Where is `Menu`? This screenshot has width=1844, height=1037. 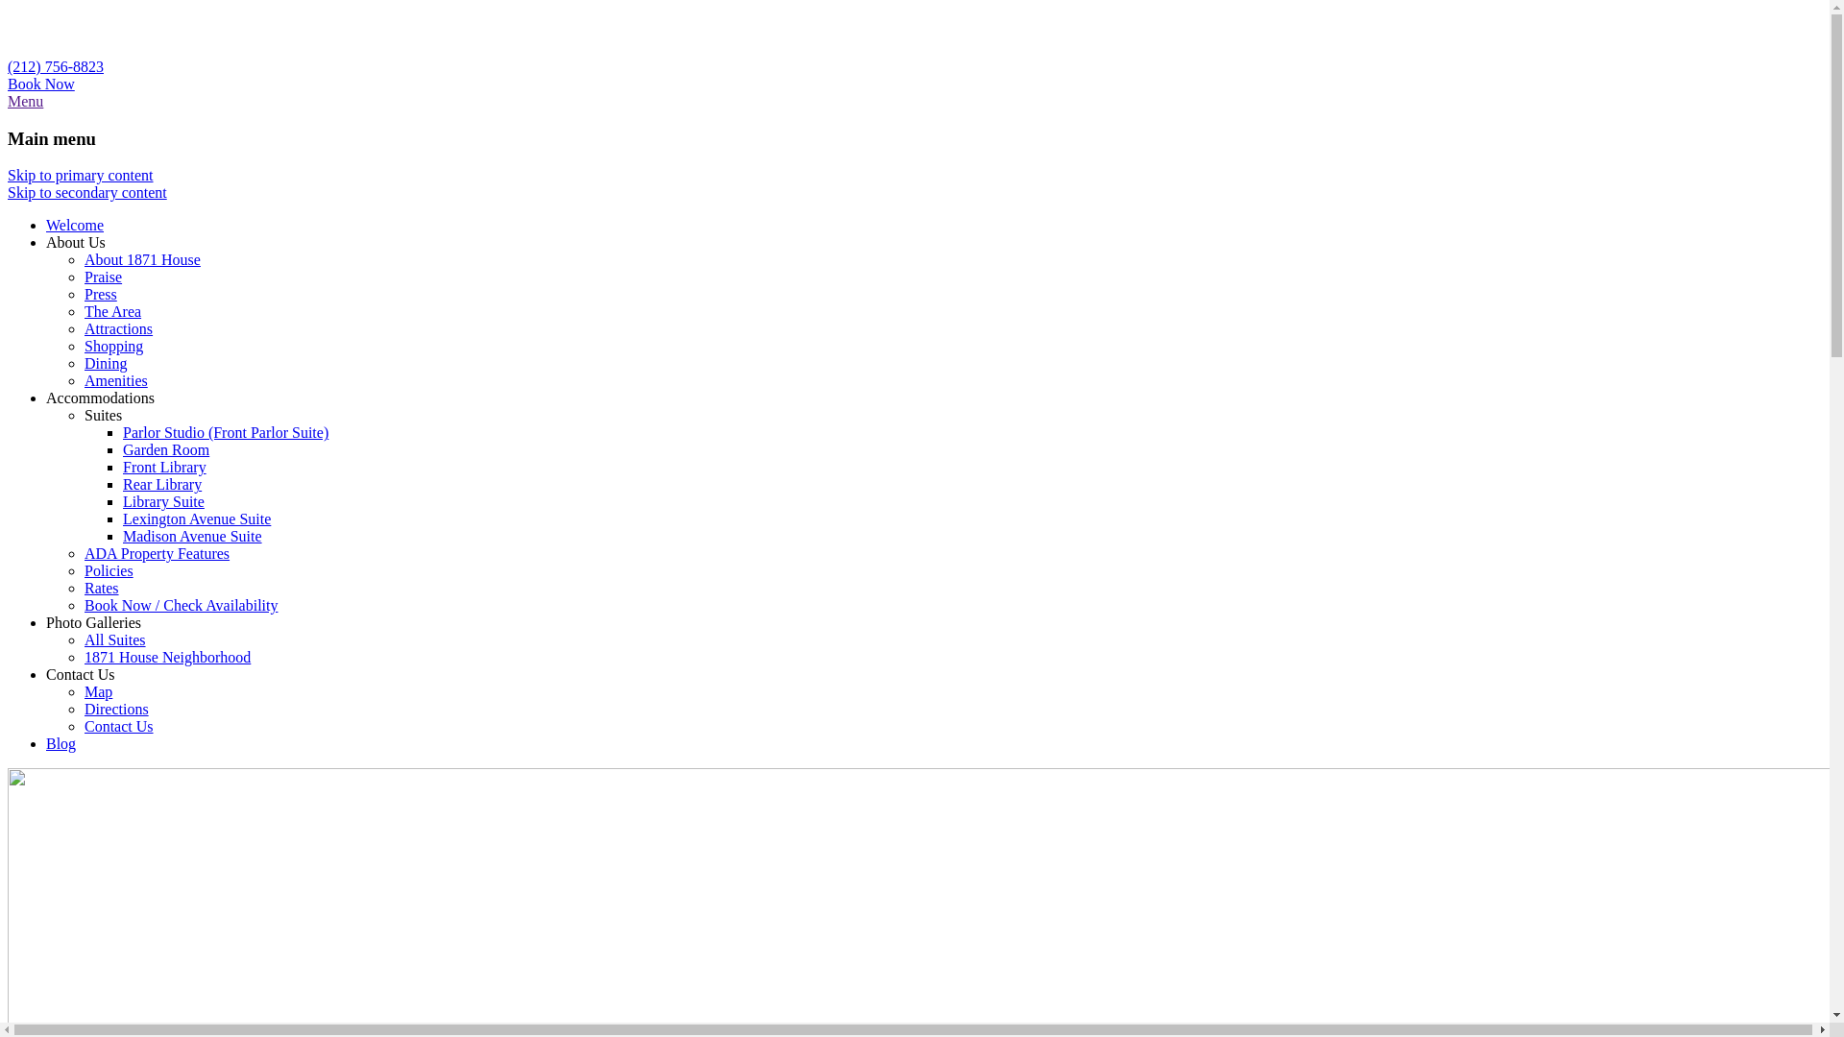 Menu is located at coordinates (25, 102).